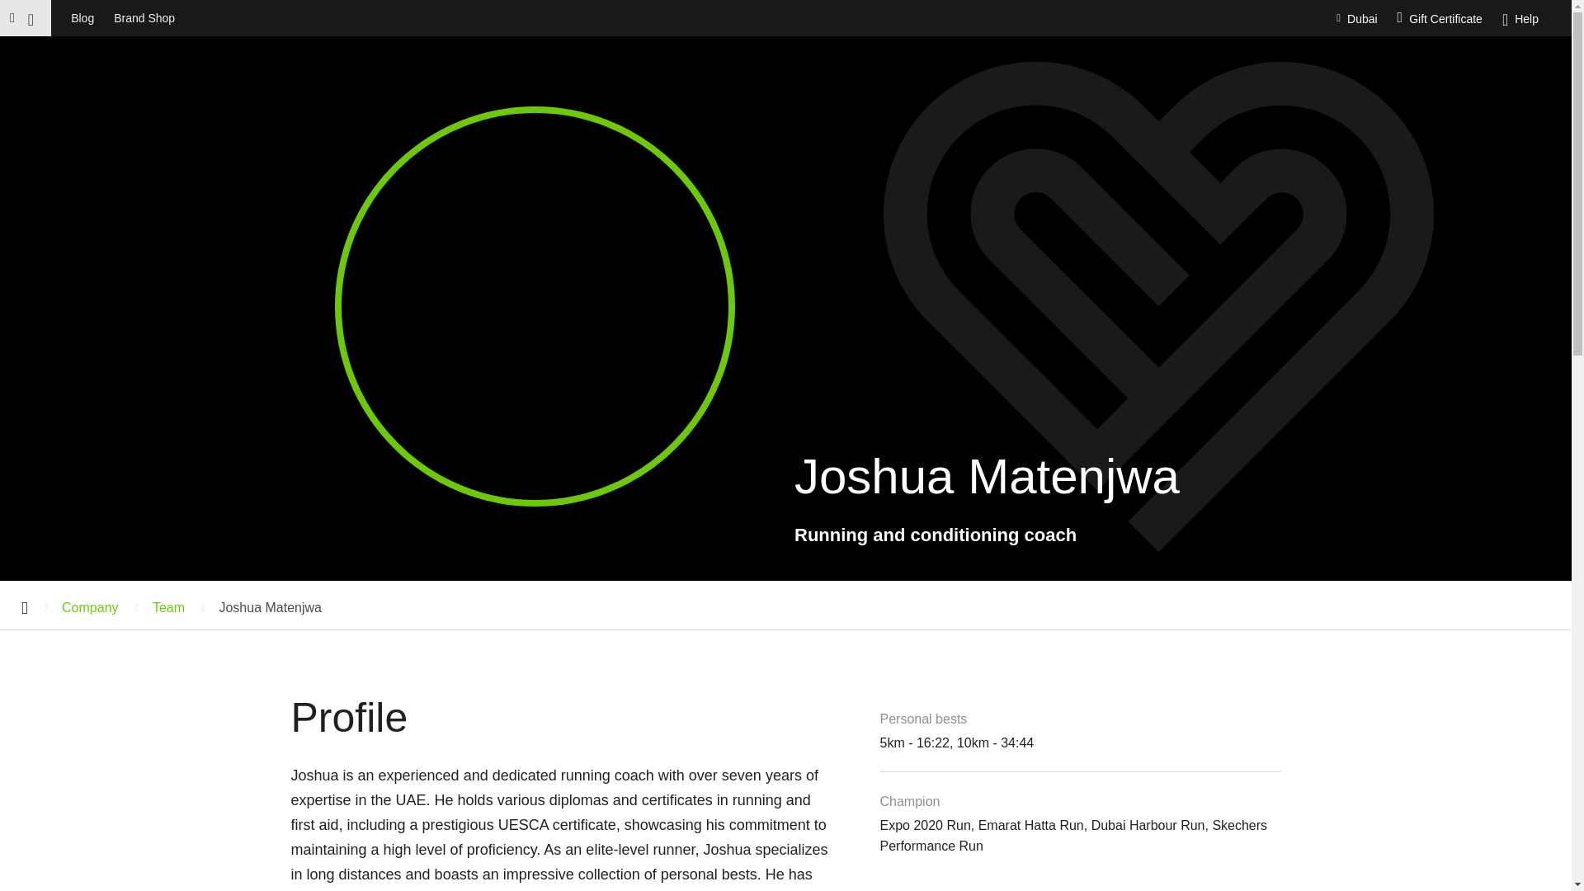 This screenshot has height=891, width=1584. What do you see at coordinates (177, 606) in the screenshot?
I see `Team` at bounding box center [177, 606].